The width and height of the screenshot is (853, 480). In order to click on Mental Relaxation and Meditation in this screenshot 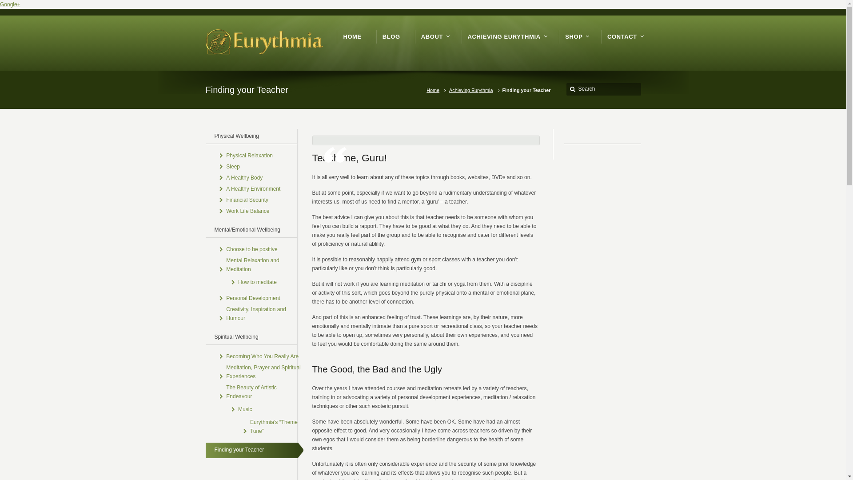, I will do `click(264, 265)`.